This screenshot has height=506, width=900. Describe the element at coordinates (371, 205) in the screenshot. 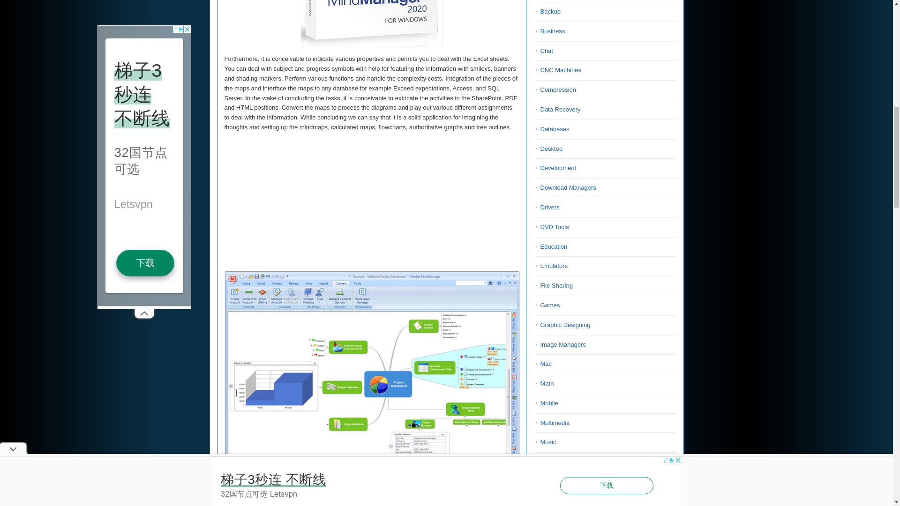

I see `Advertisement` at that location.